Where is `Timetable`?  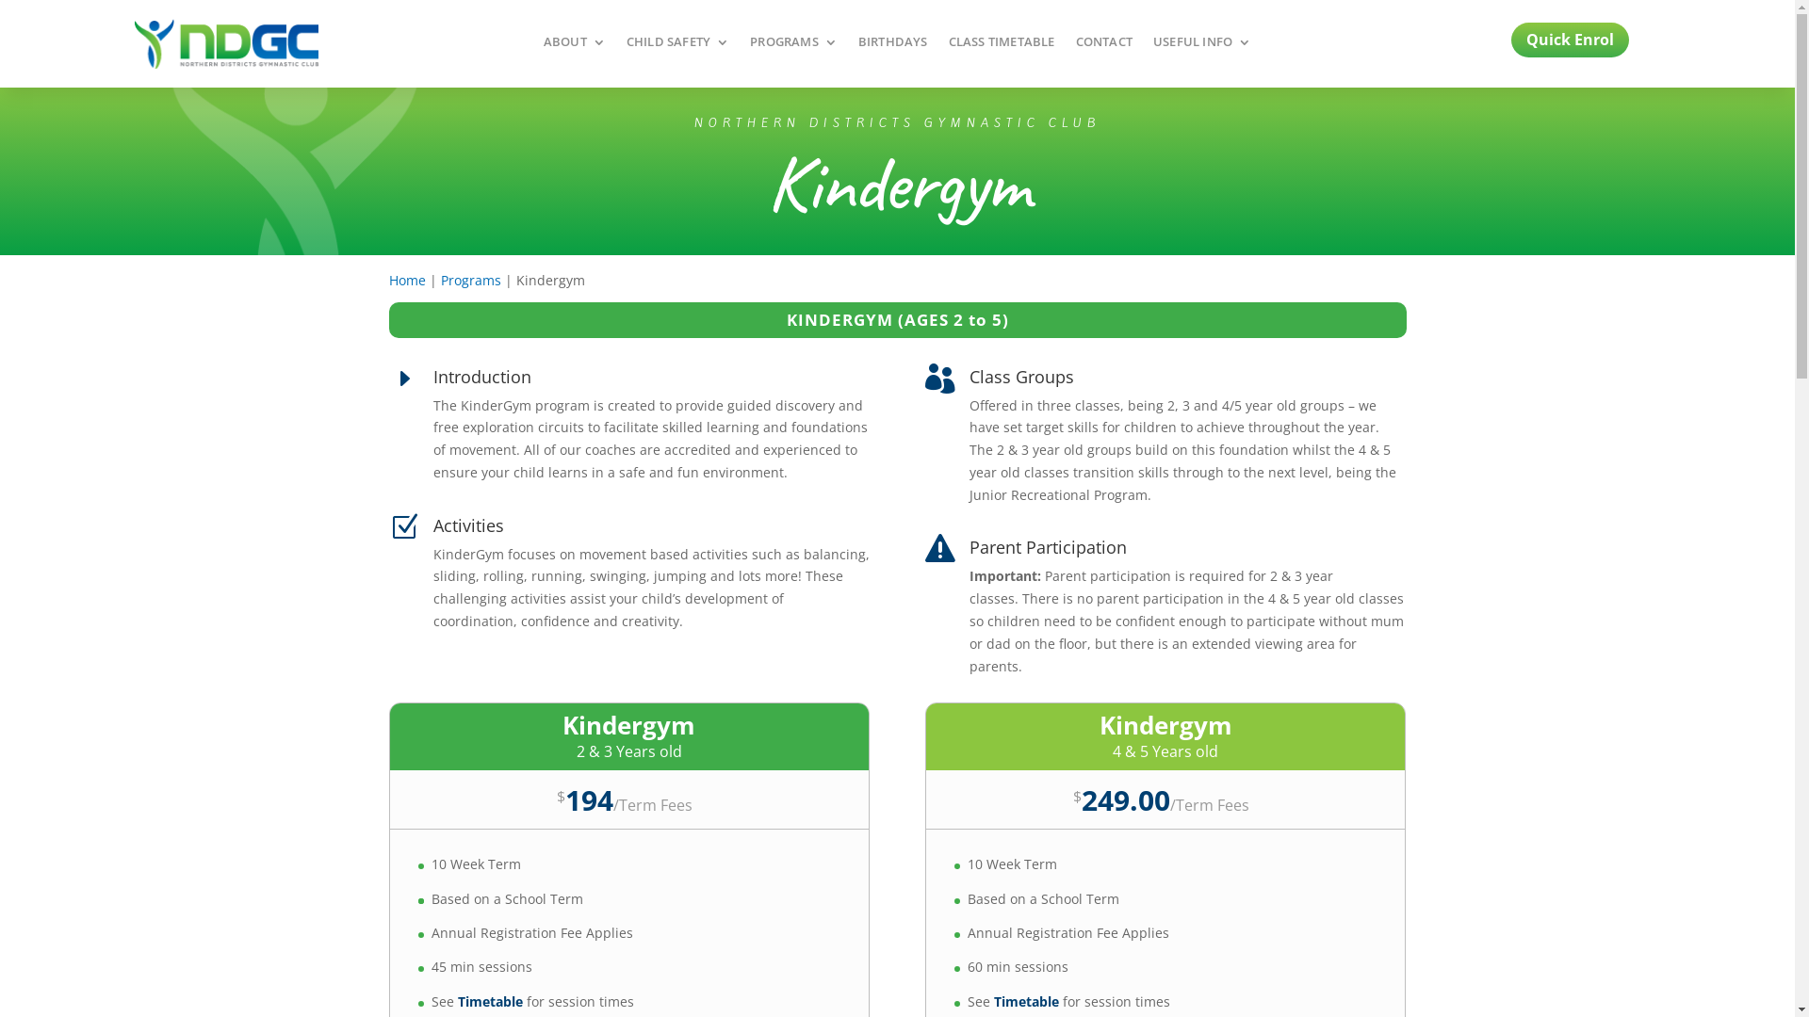 Timetable is located at coordinates (1027, 1002).